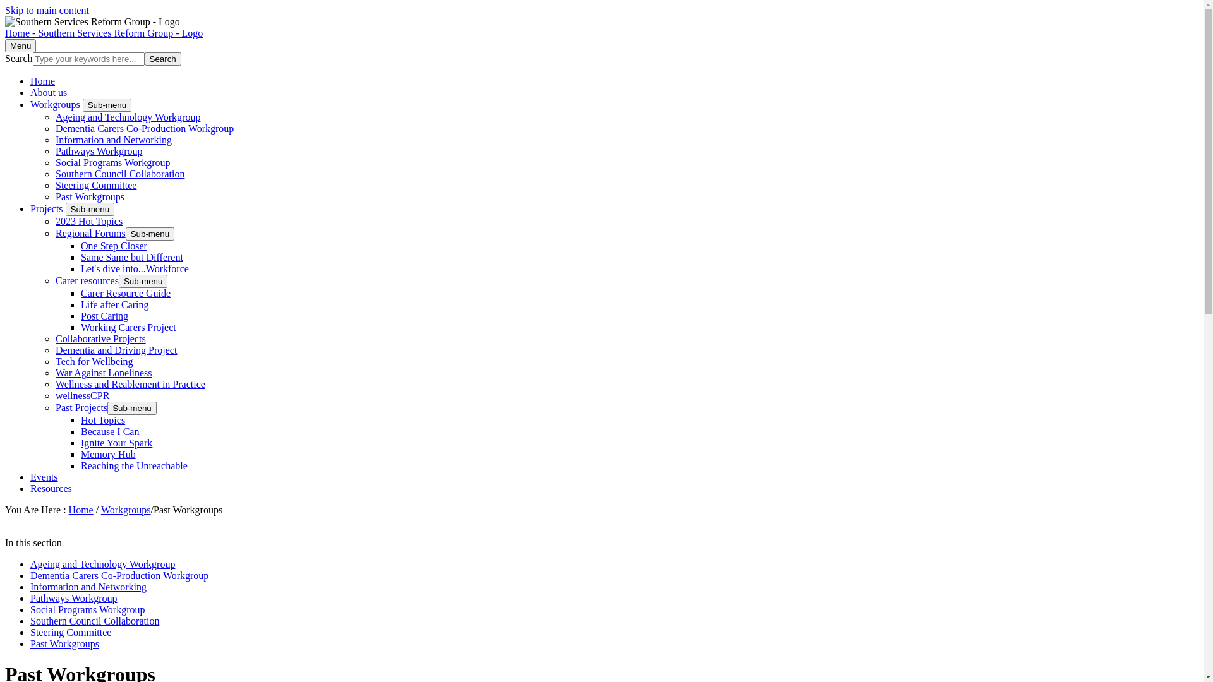 This screenshot has width=1213, height=682. What do you see at coordinates (104, 373) in the screenshot?
I see `War Against Loneliness` at bounding box center [104, 373].